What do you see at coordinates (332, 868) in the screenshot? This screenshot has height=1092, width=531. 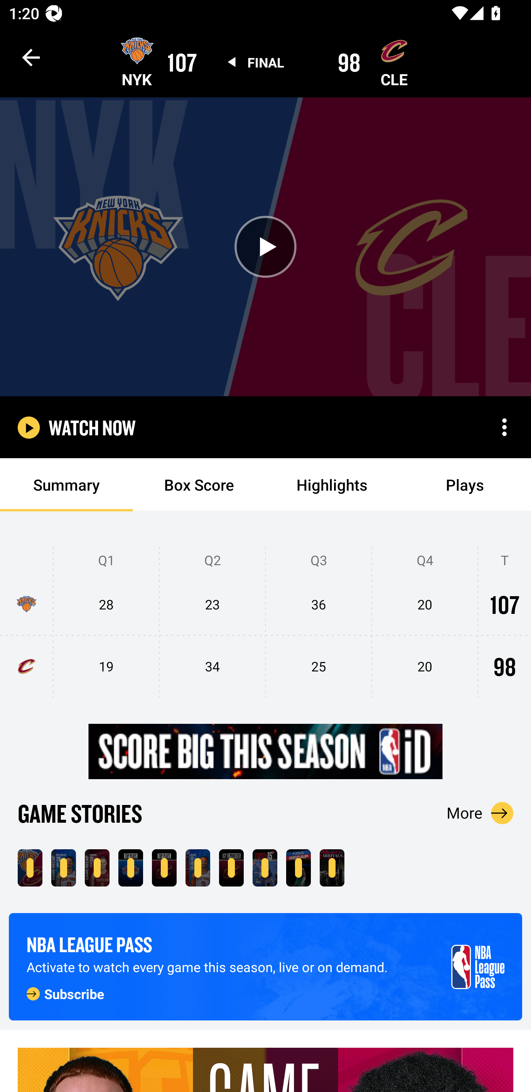 I see `Steppin' Into Sunday 🔥 NEW` at bounding box center [332, 868].